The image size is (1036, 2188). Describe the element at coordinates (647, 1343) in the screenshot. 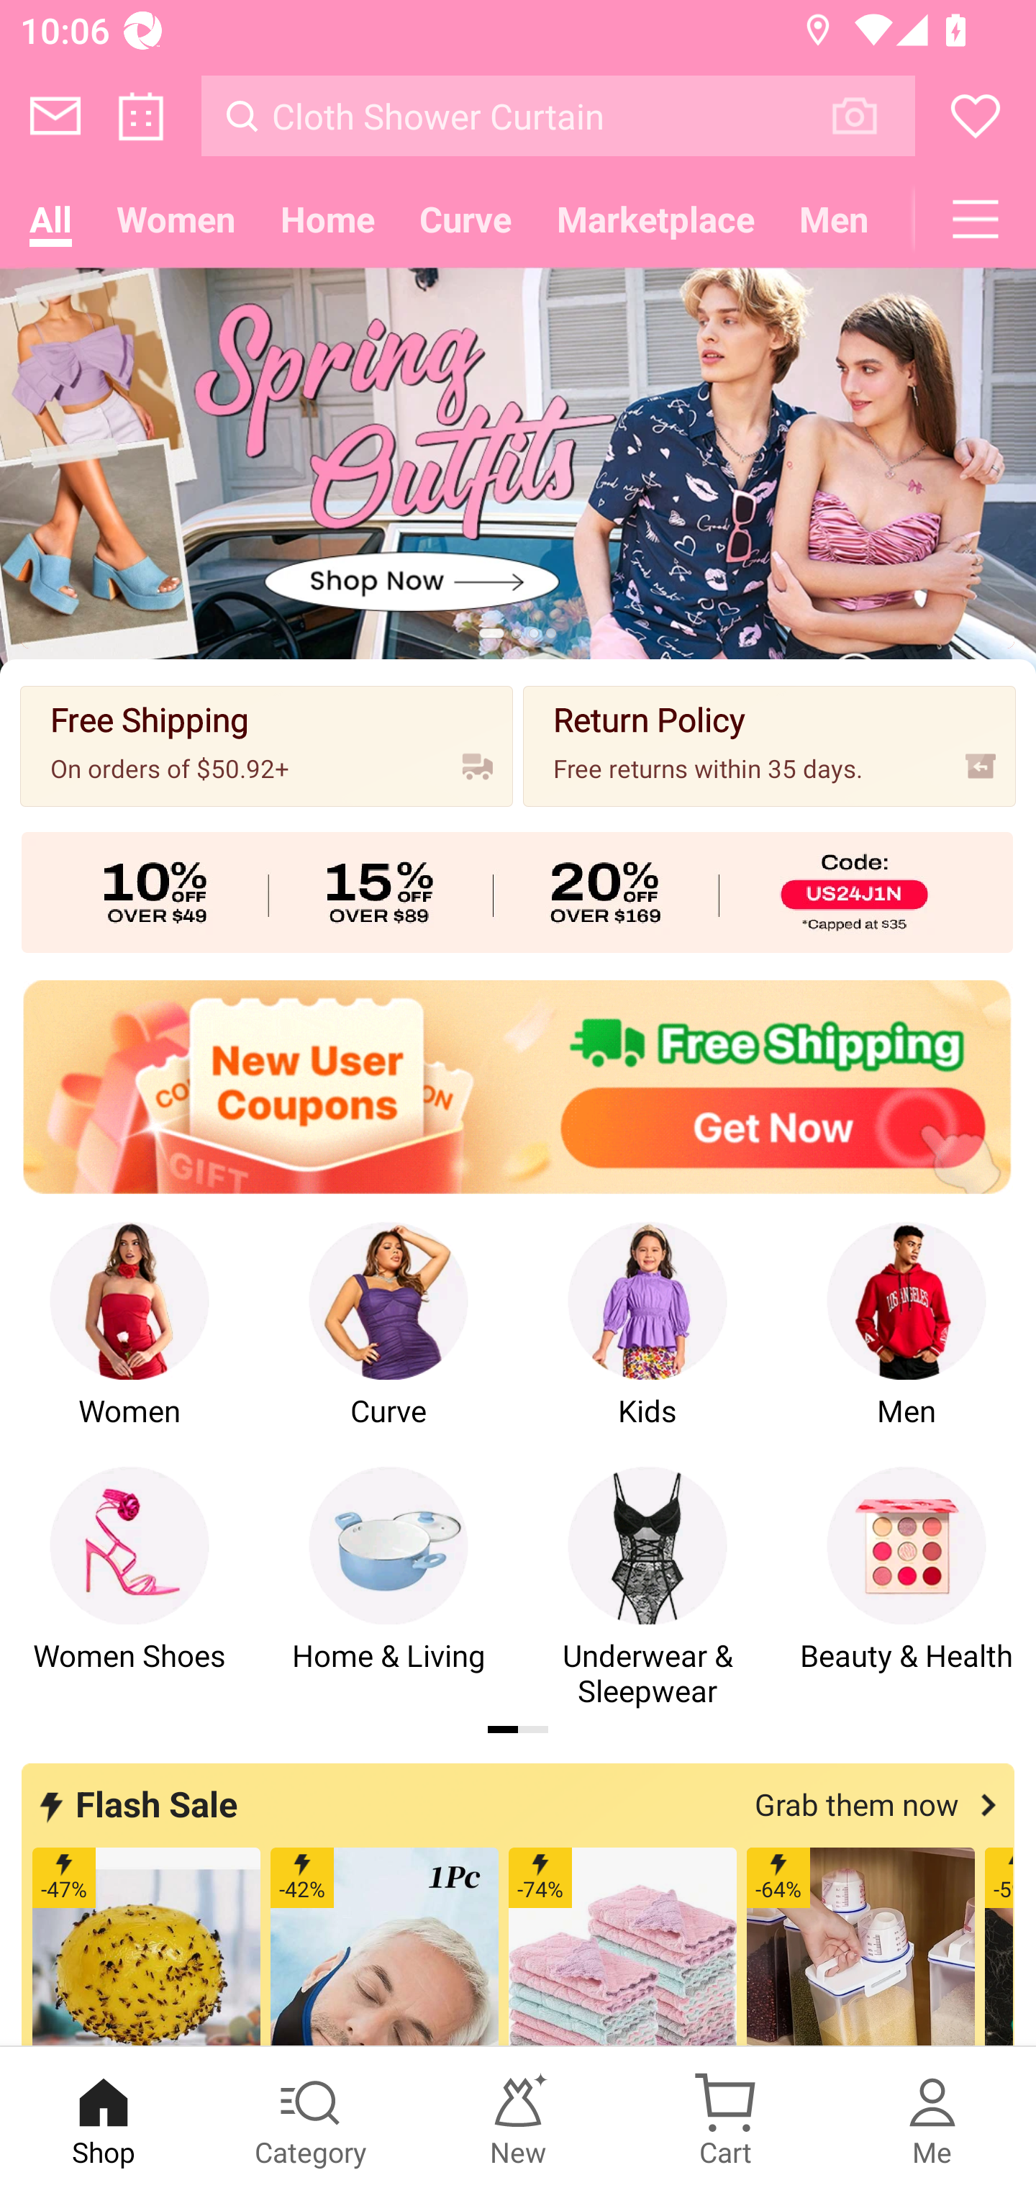

I see `Kids` at that location.